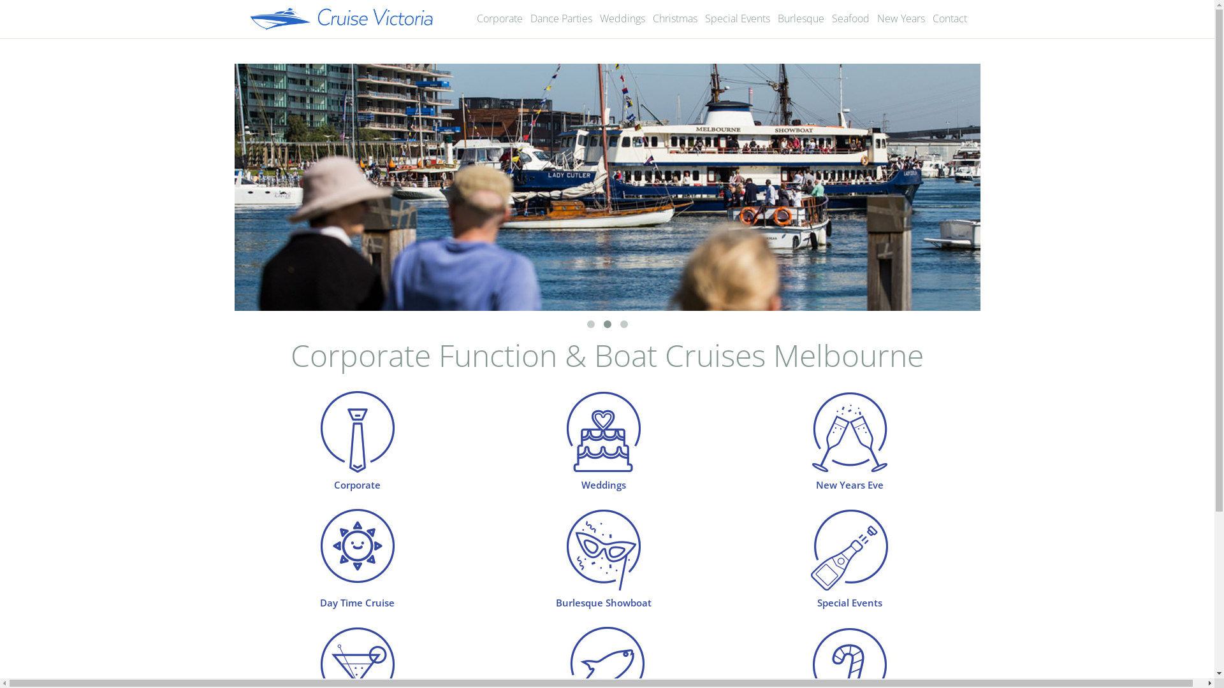 The image size is (1224, 688). Describe the element at coordinates (949, 18) in the screenshot. I see `Contact` at that location.